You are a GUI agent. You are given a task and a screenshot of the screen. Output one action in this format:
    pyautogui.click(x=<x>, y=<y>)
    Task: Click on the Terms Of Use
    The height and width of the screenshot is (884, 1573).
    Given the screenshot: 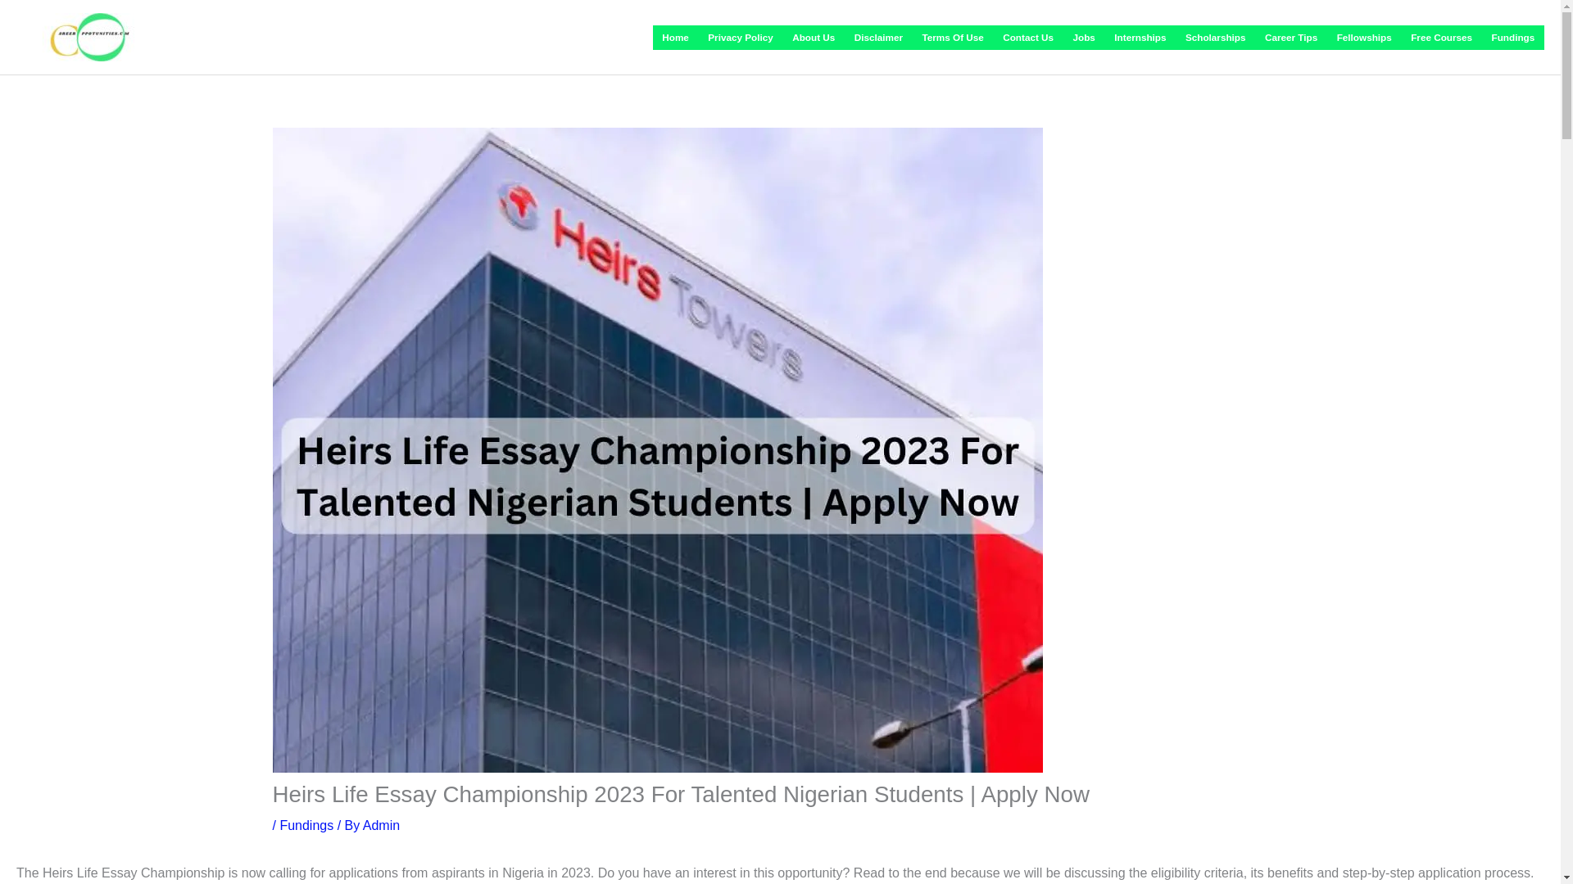 What is the action you would take?
    pyautogui.click(x=953, y=38)
    